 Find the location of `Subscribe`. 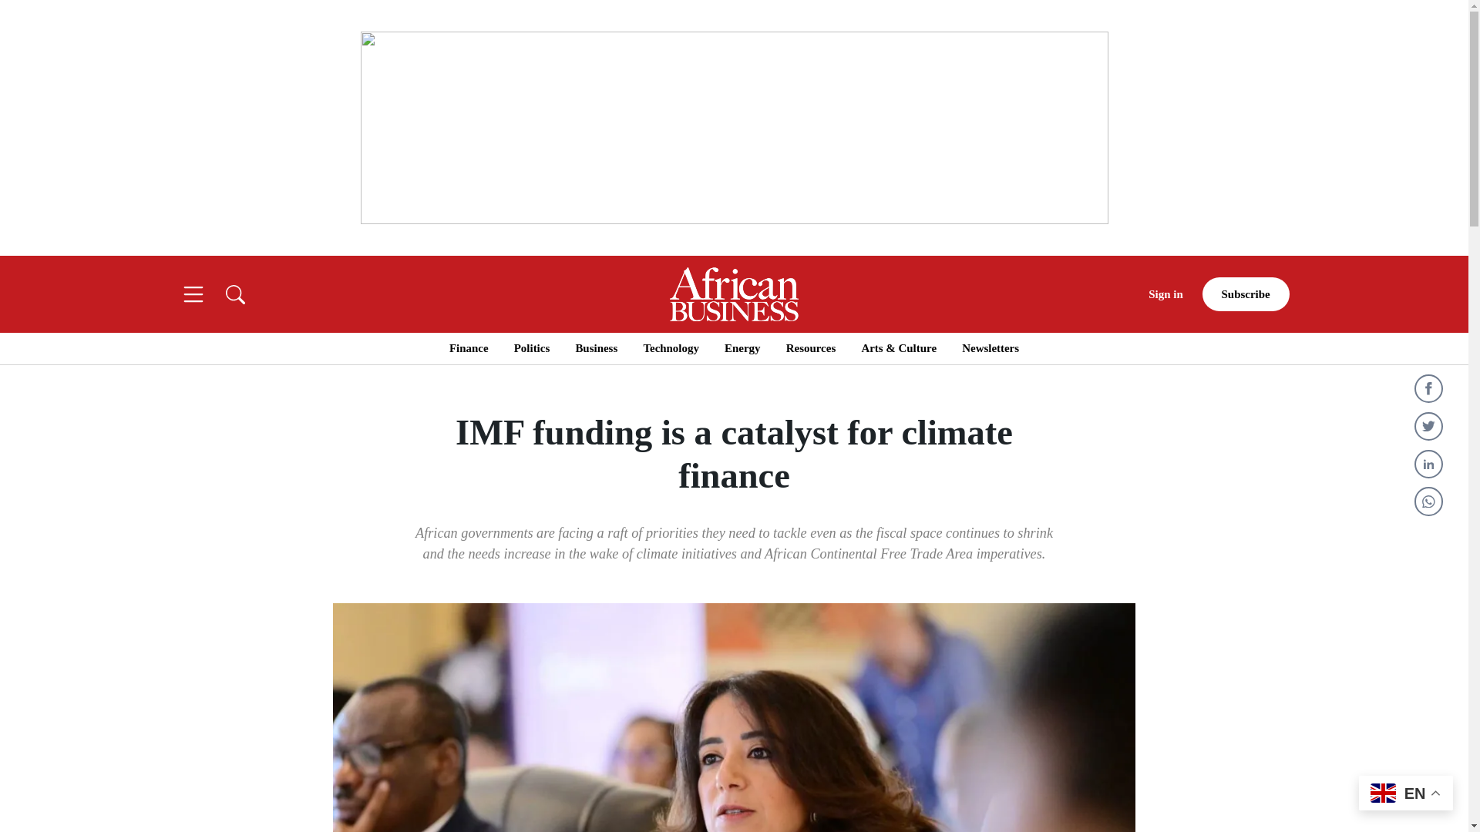

Subscribe is located at coordinates (1246, 294).